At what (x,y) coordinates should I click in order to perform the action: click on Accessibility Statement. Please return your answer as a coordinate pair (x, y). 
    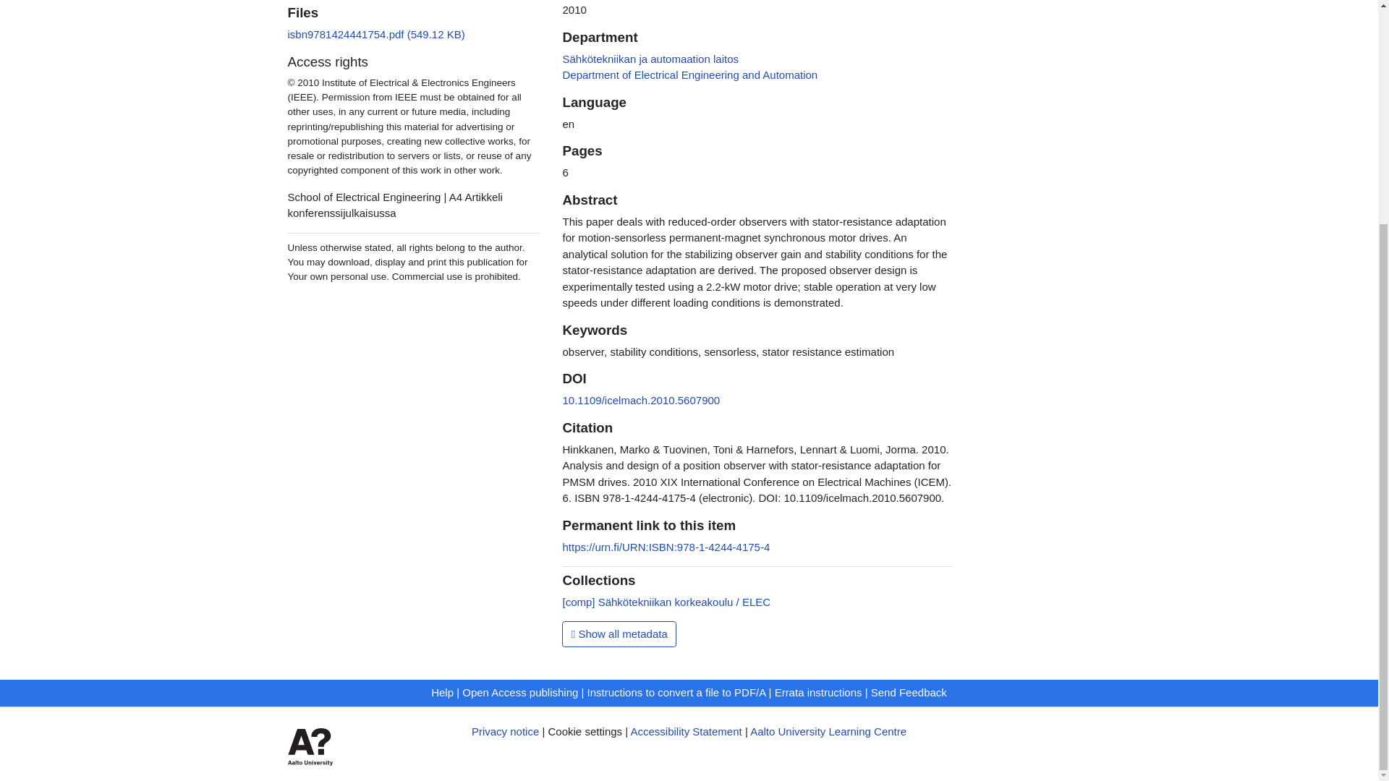
    Looking at the image, I should click on (686, 731).